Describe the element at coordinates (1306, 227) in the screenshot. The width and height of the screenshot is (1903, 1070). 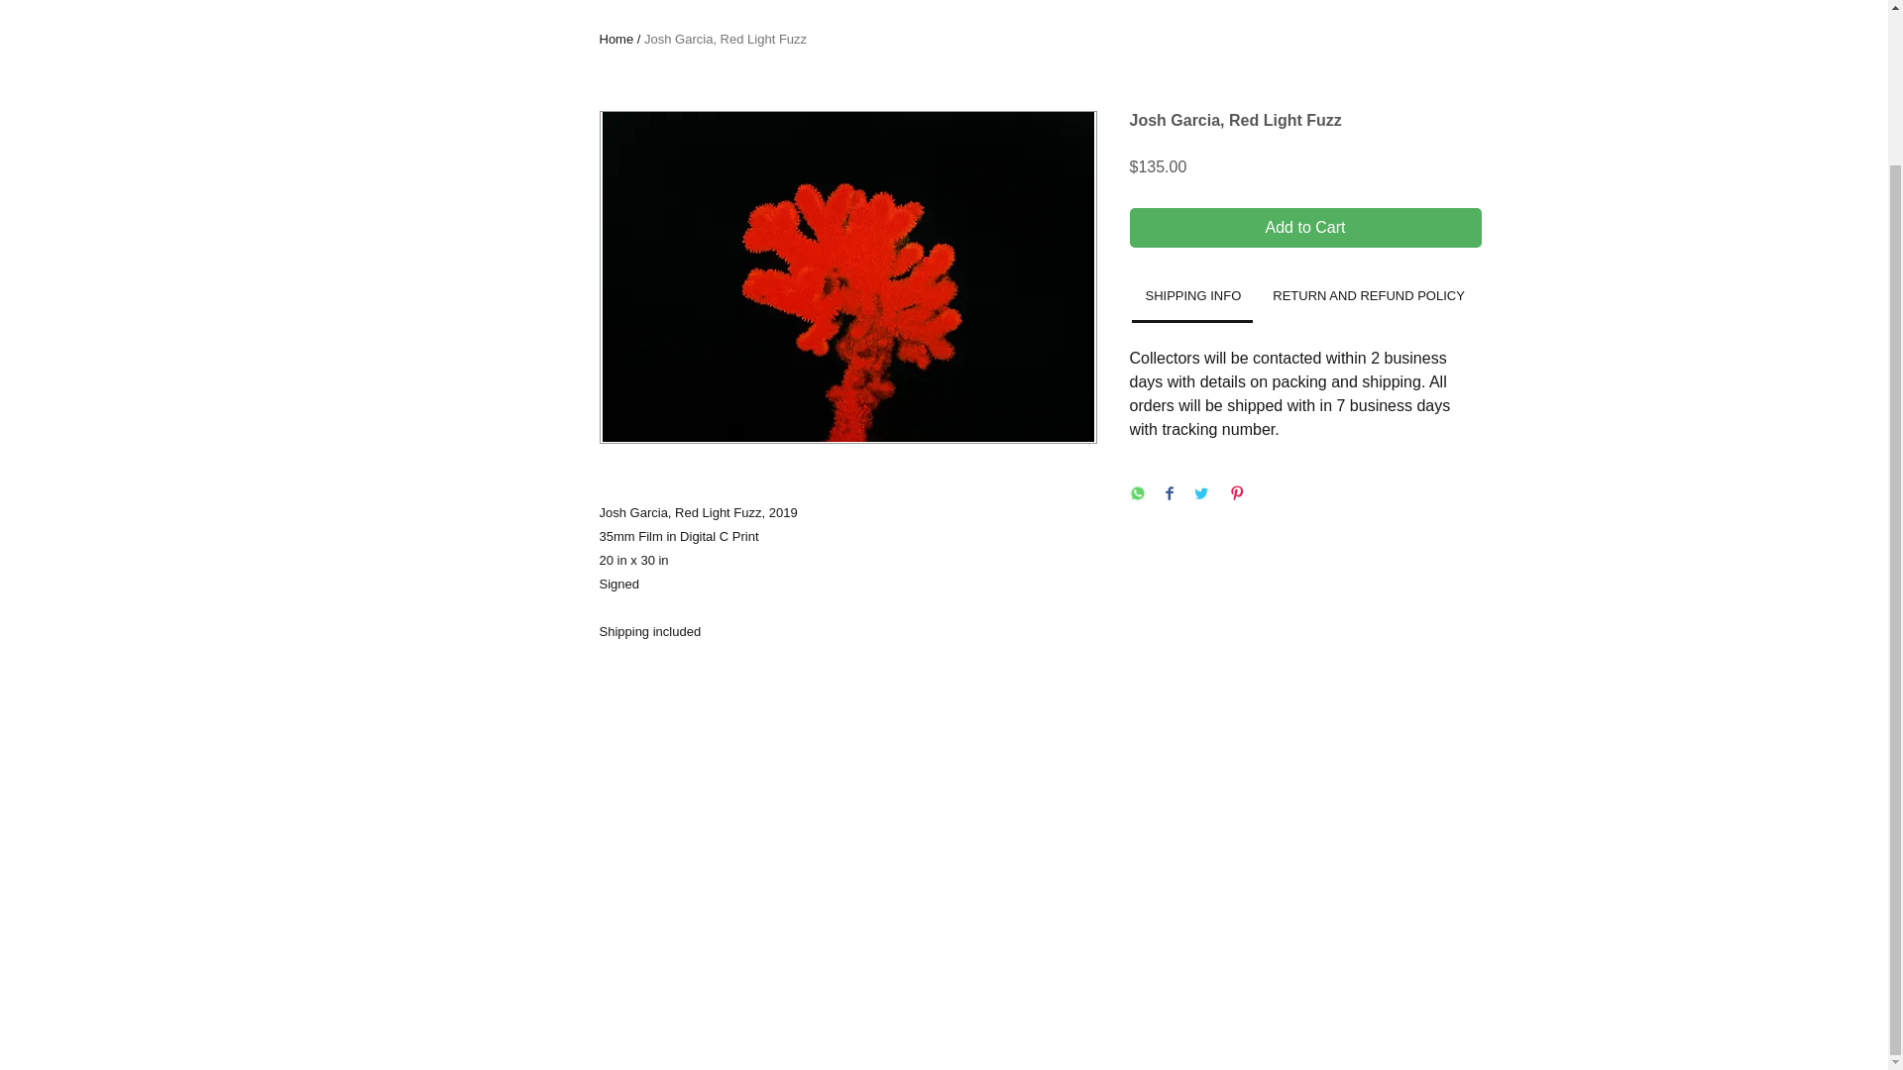
I see `Add to Cart` at that location.